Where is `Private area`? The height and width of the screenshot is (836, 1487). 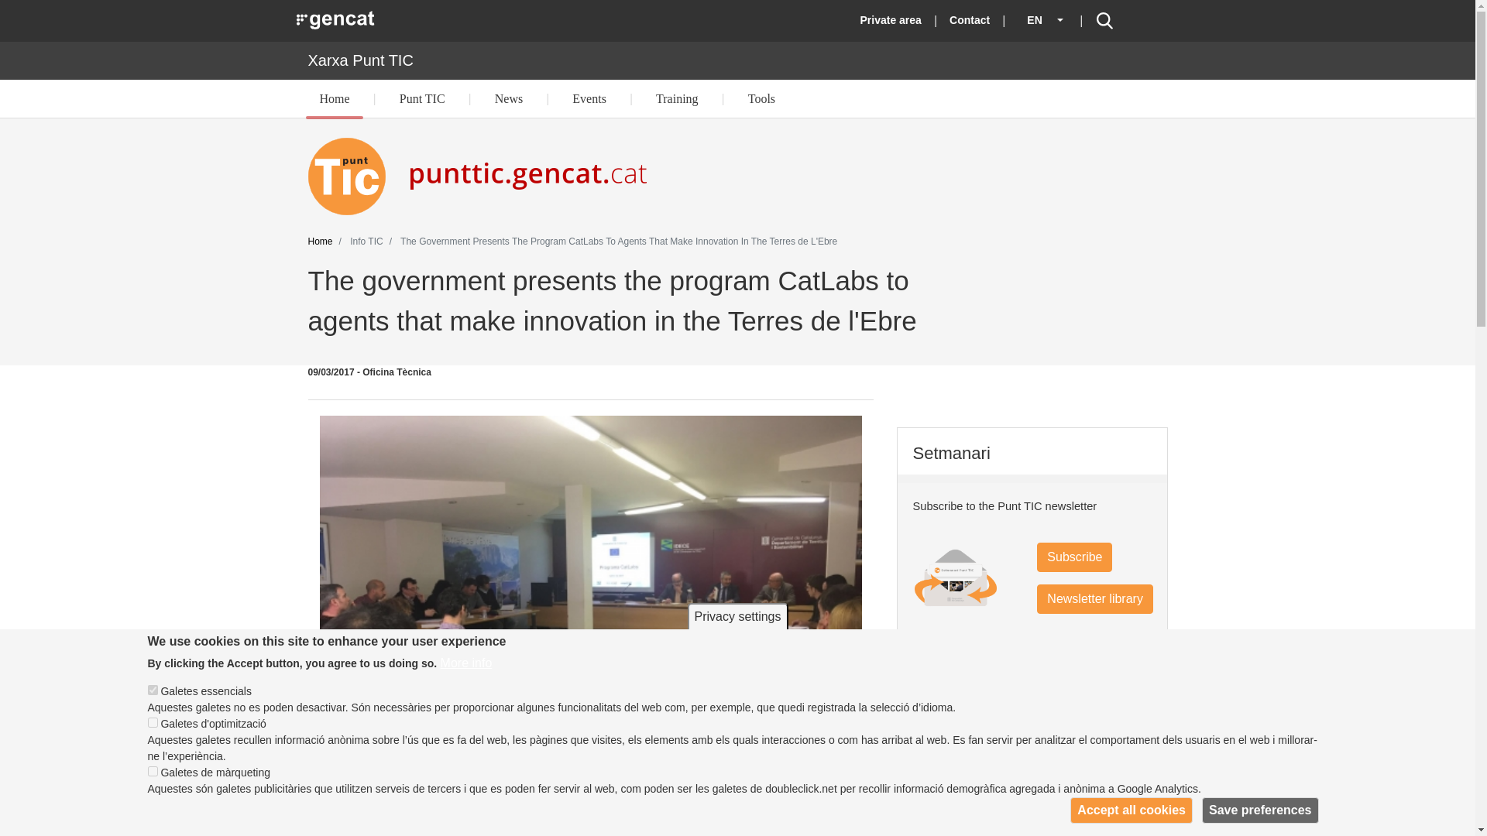
Private area is located at coordinates (891, 20).